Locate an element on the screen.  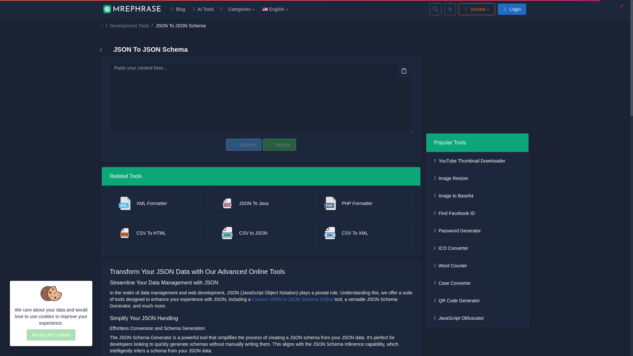
English is located at coordinates (275, 9).